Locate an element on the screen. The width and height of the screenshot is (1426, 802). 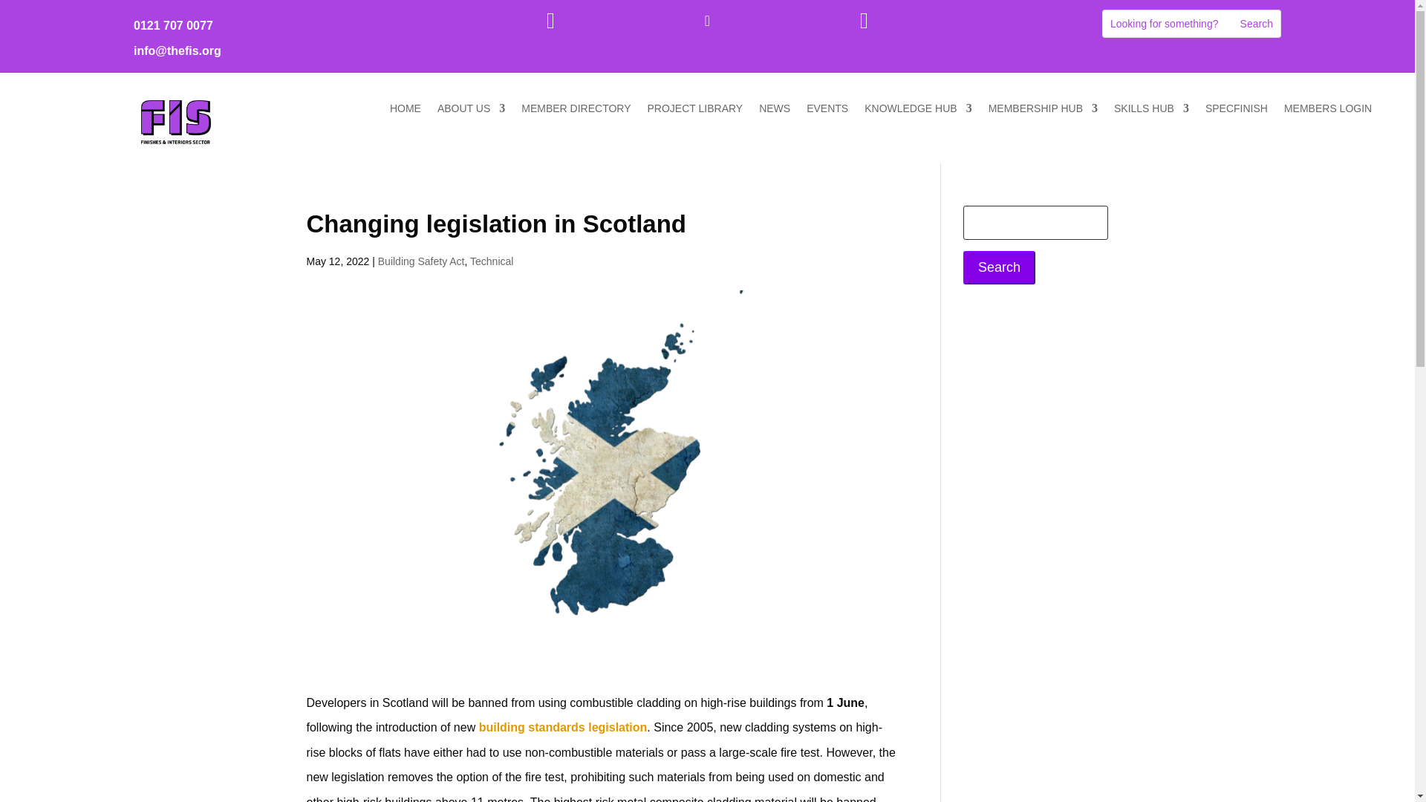
KNOWLEDGE HUB is located at coordinates (917, 111).